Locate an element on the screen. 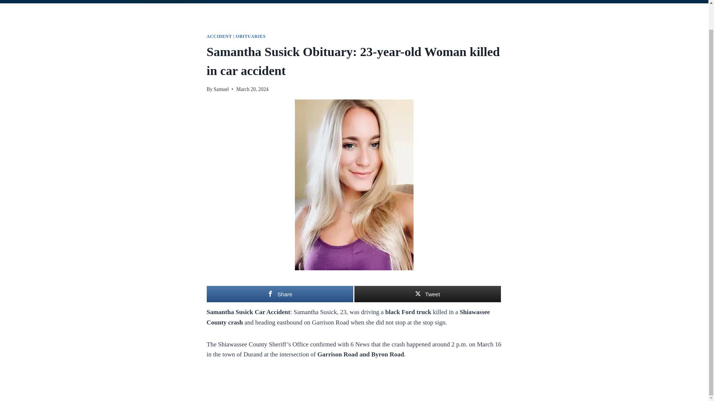 Image resolution: width=714 pixels, height=401 pixels. Share is located at coordinates (280, 294).